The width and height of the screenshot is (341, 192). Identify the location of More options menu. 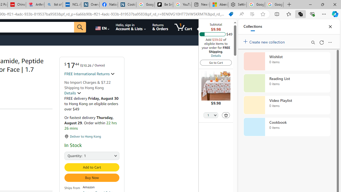
(330, 42).